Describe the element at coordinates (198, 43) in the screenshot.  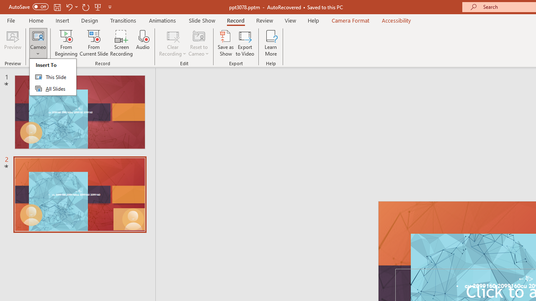
I see `Reset to Cameo` at that location.